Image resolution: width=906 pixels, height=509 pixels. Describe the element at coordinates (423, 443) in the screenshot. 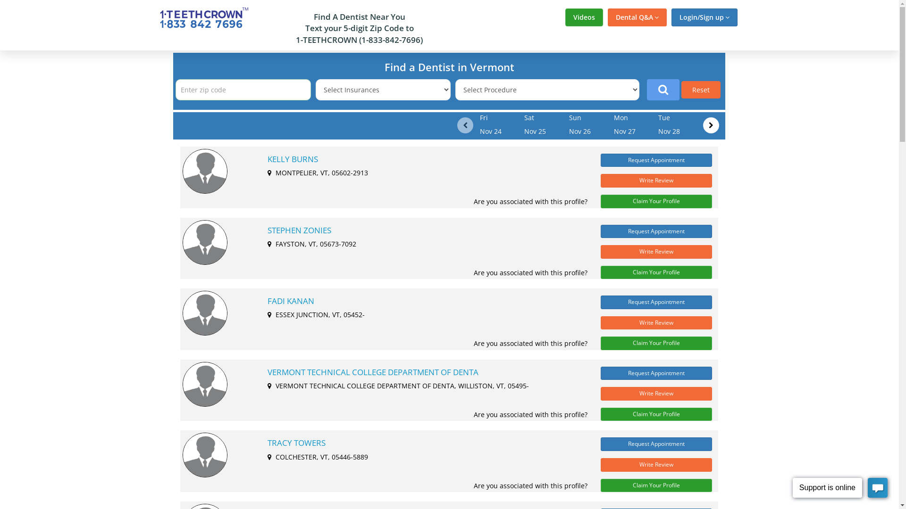

I see `TRACY TOWERS` at that location.